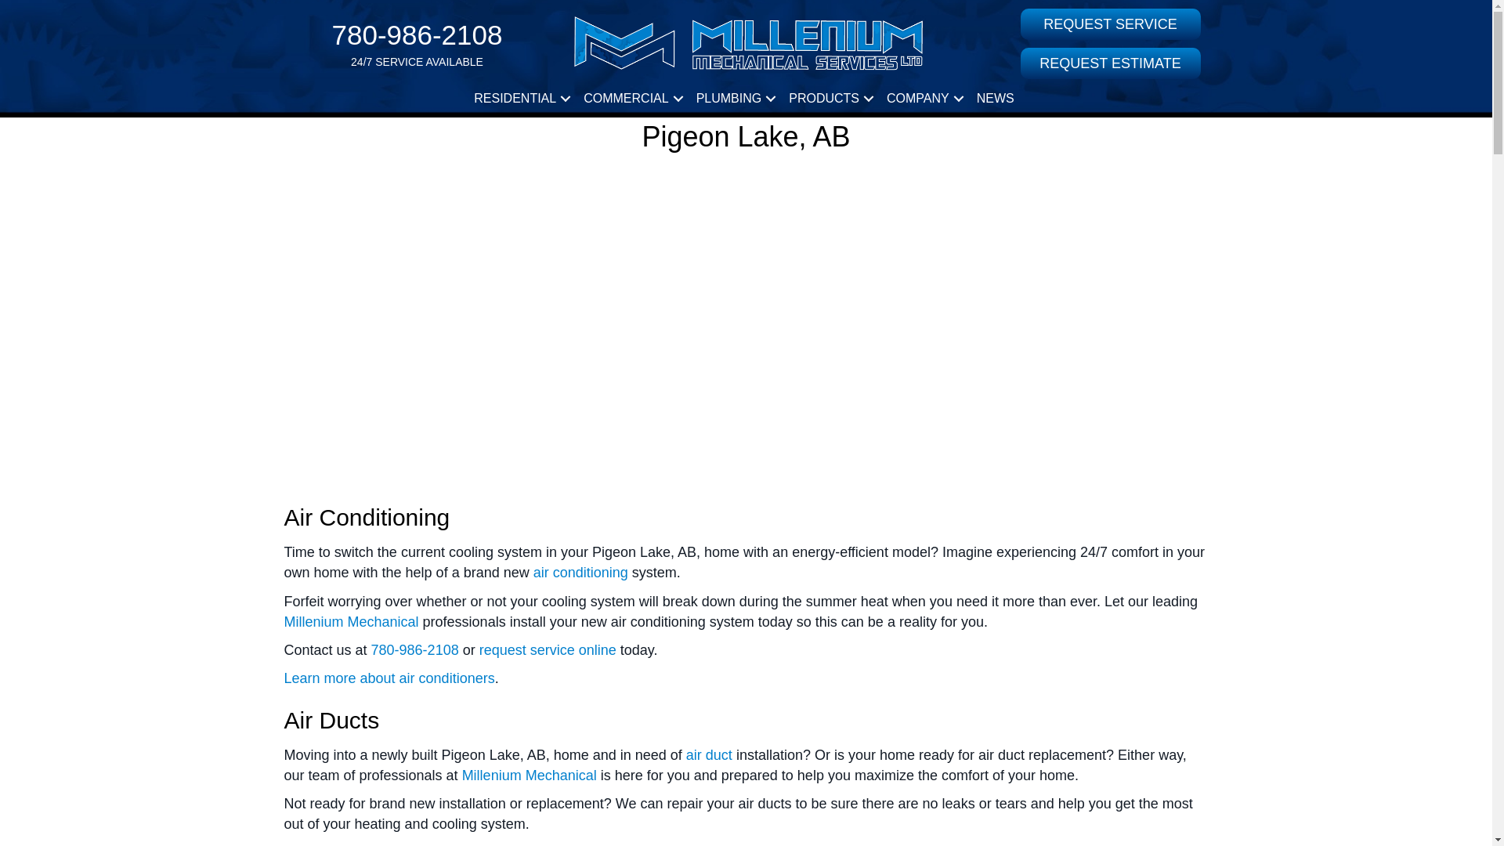 Image resolution: width=1504 pixels, height=846 pixels. Describe the element at coordinates (1109, 63) in the screenshot. I see `REQUEST ESTIMATE` at that location.